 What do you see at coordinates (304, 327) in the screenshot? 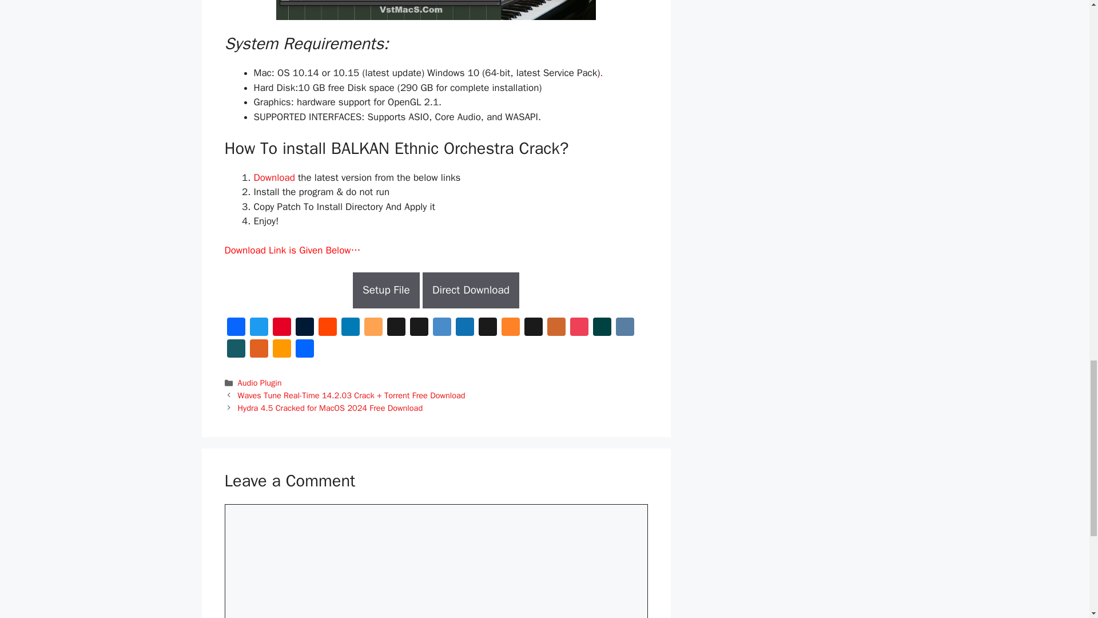
I see `Tumblr` at bounding box center [304, 327].